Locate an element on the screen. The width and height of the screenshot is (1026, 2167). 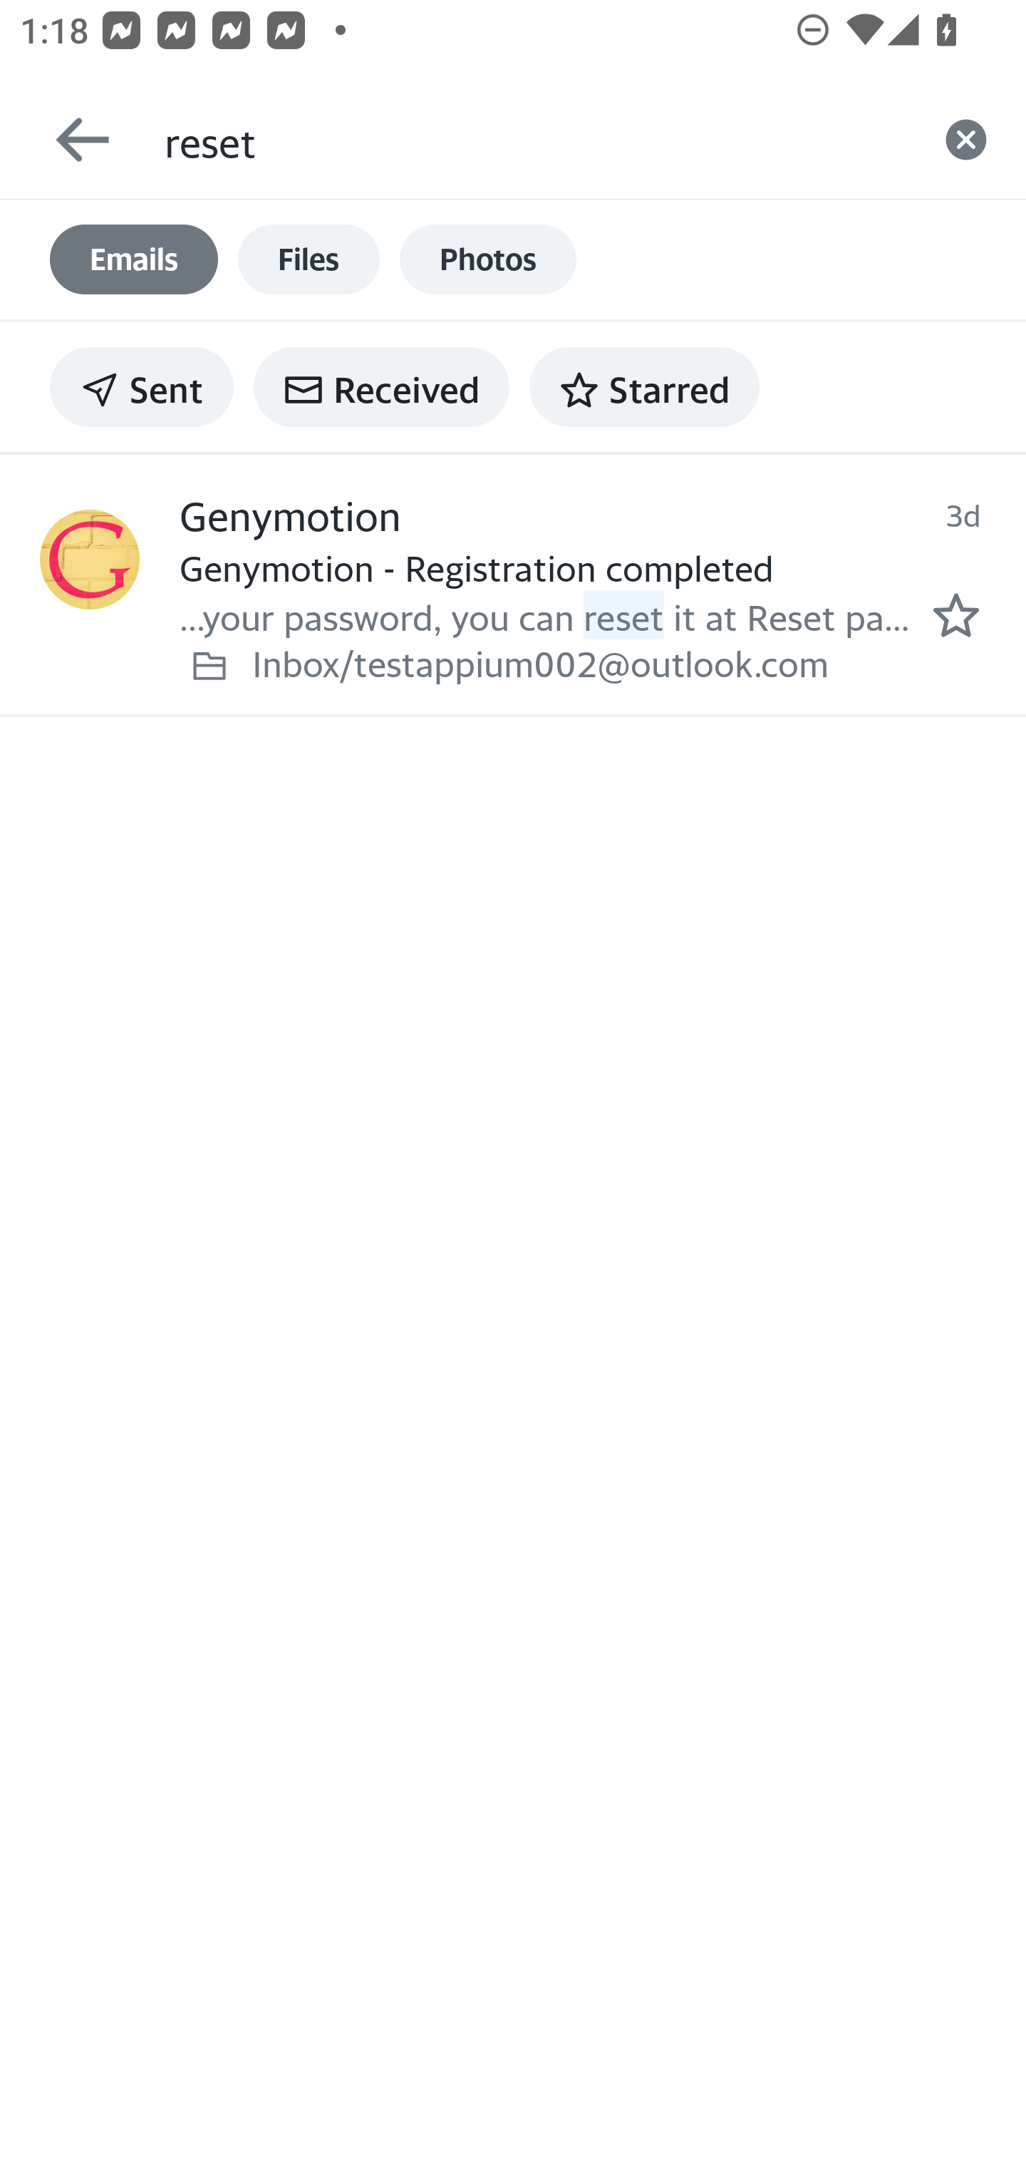
Starred is located at coordinates (644, 386).